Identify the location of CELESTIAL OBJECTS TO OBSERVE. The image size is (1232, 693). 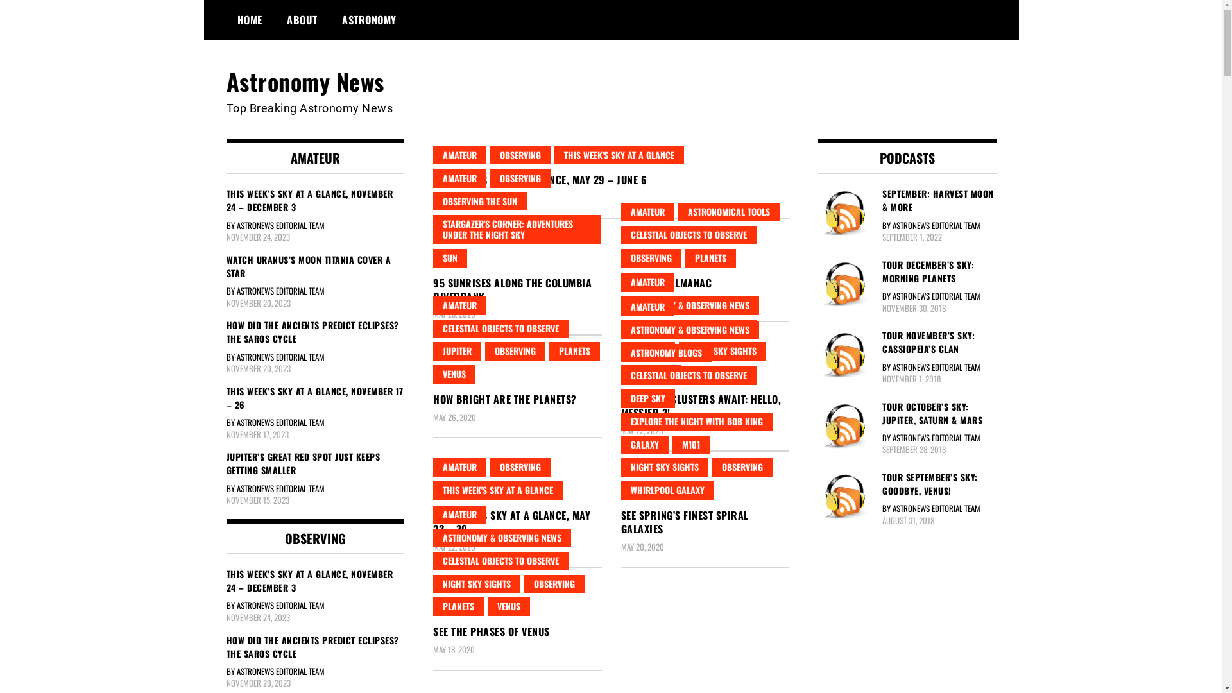
(689, 235).